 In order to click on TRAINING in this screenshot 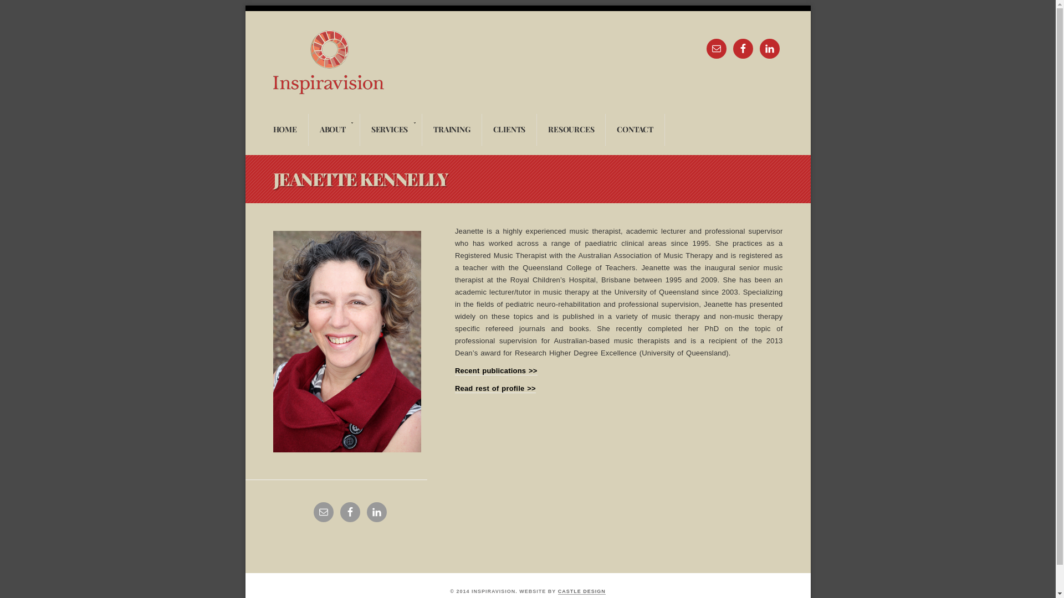, I will do `click(452, 130)`.